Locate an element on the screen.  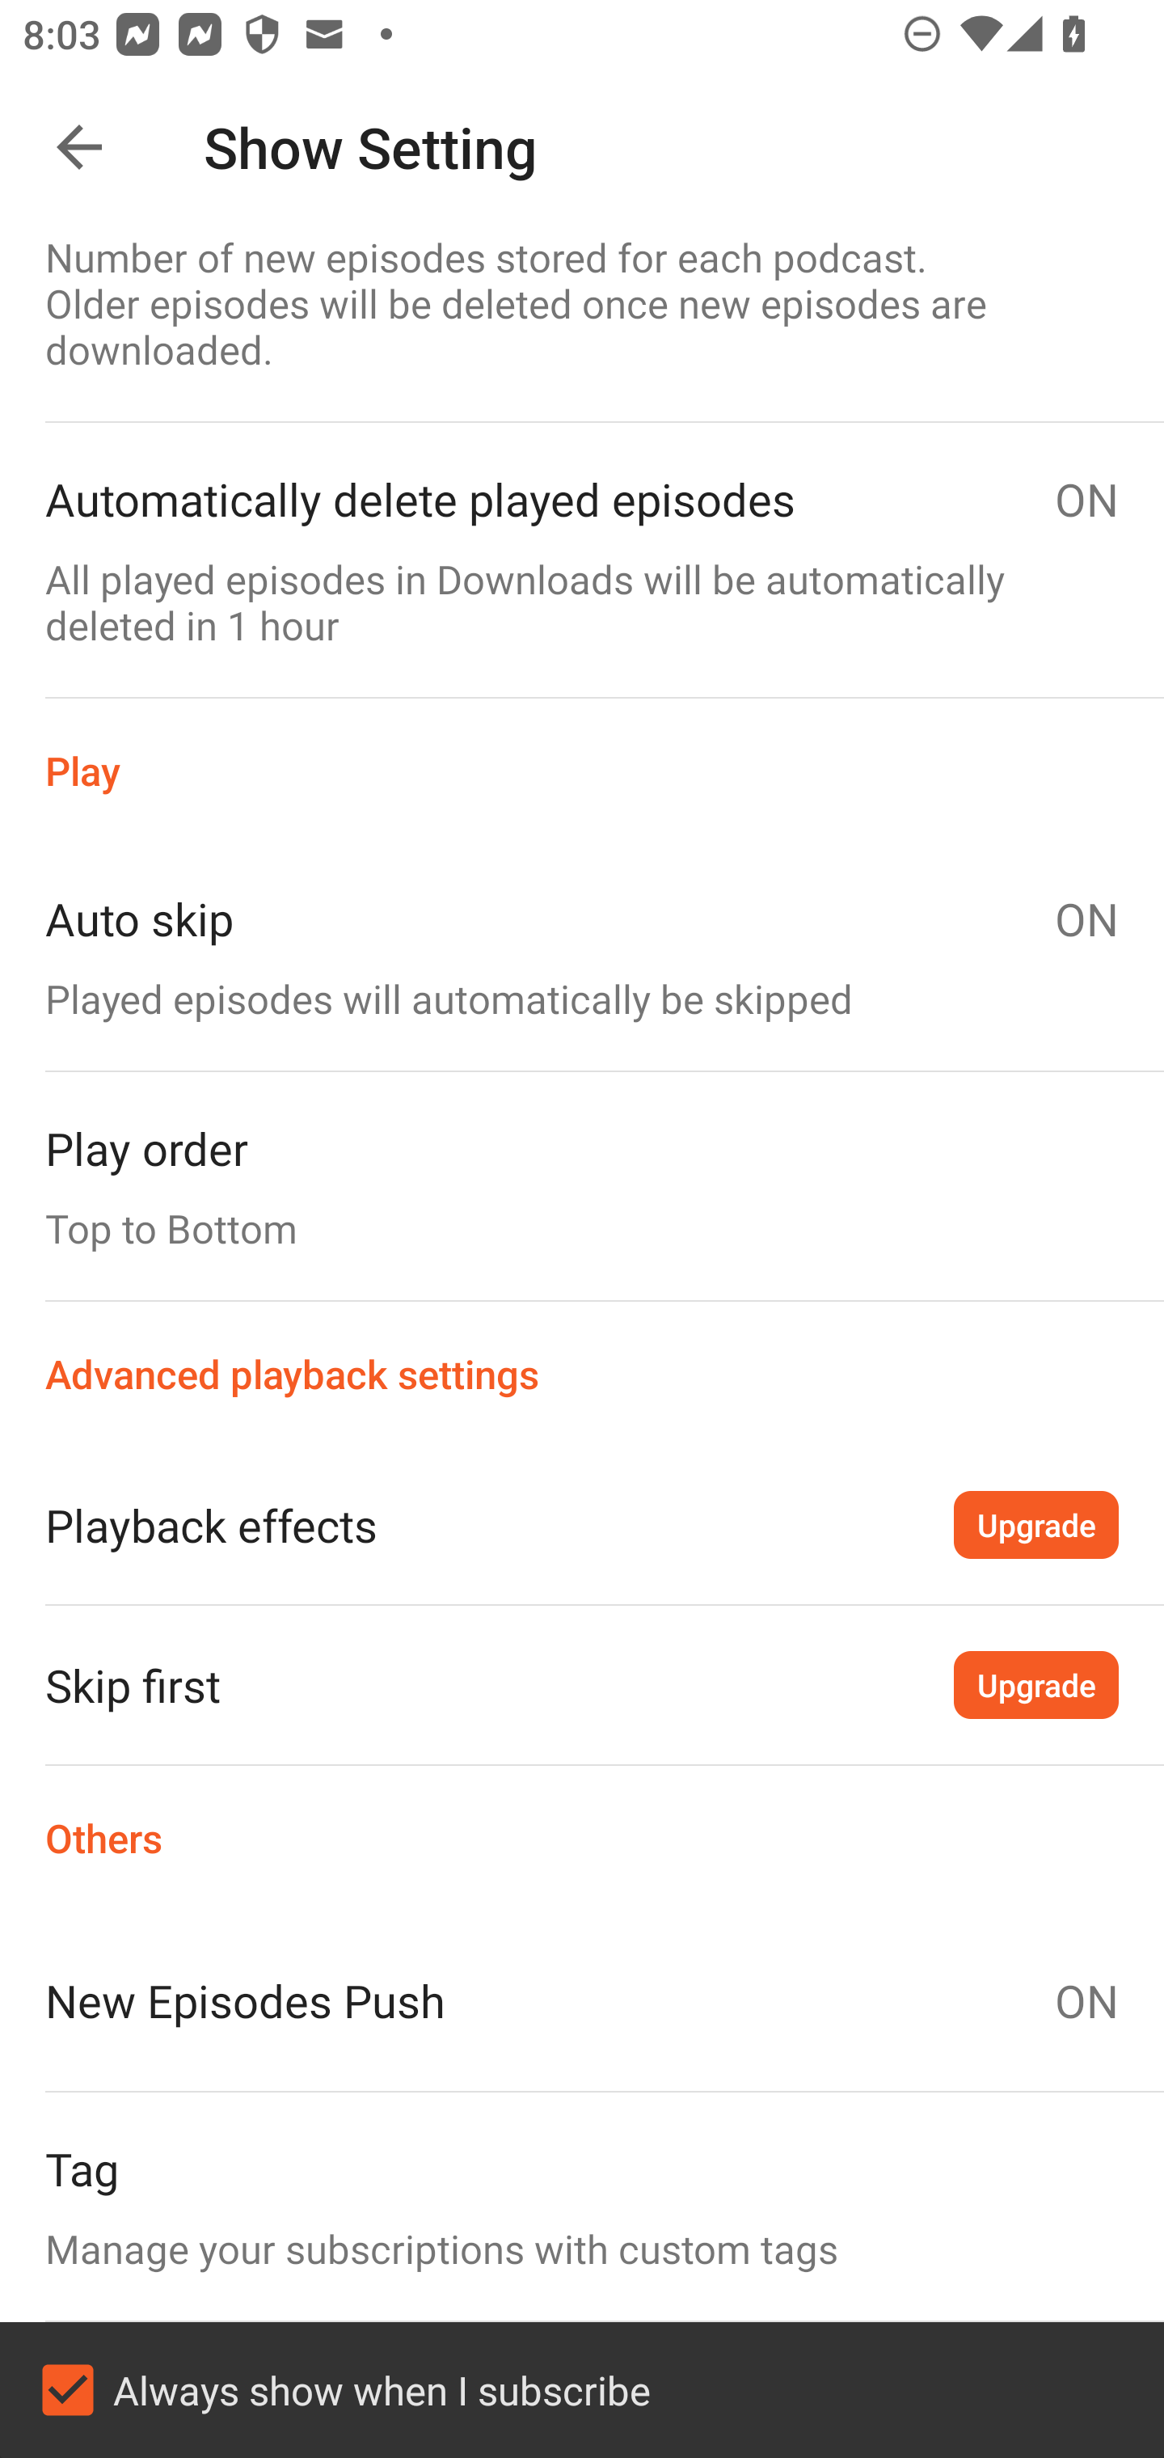
New Episodes Push ON is located at coordinates (582, 2000).